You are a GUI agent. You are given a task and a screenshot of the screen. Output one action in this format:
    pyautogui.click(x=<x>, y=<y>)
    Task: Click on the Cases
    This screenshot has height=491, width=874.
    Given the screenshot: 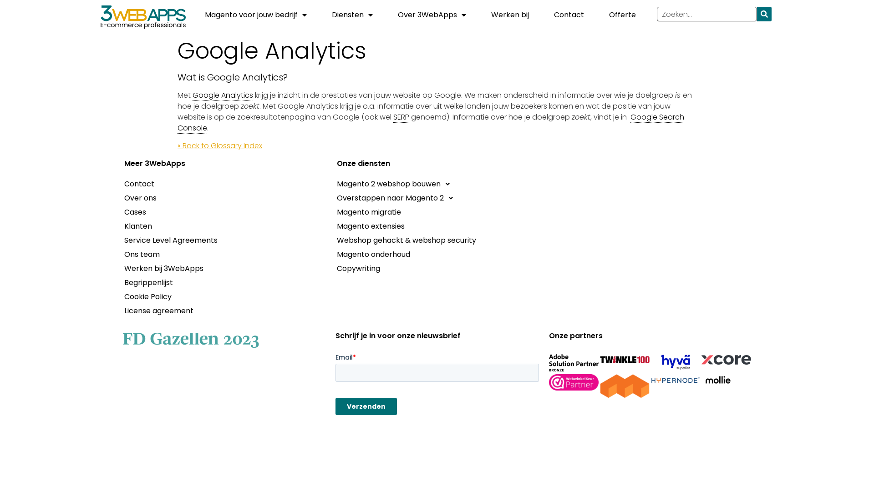 What is the action you would take?
    pyautogui.click(x=225, y=212)
    